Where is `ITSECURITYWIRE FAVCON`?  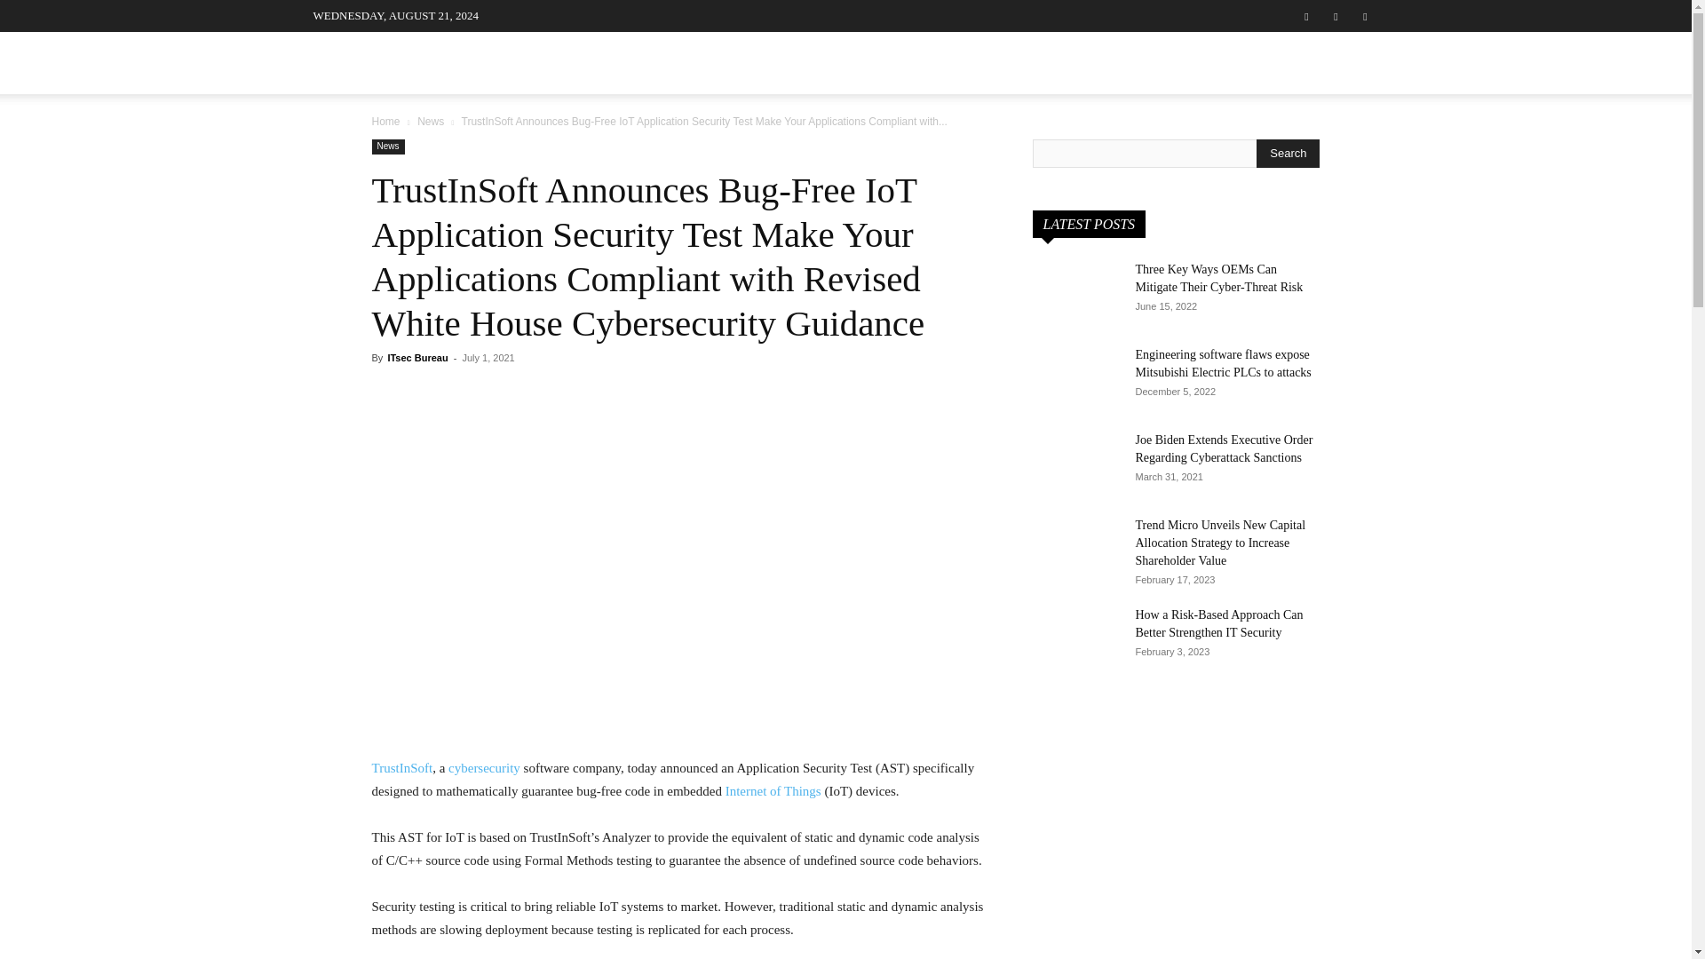 ITSECURITYWIRE FAVCON is located at coordinates (446, 67).